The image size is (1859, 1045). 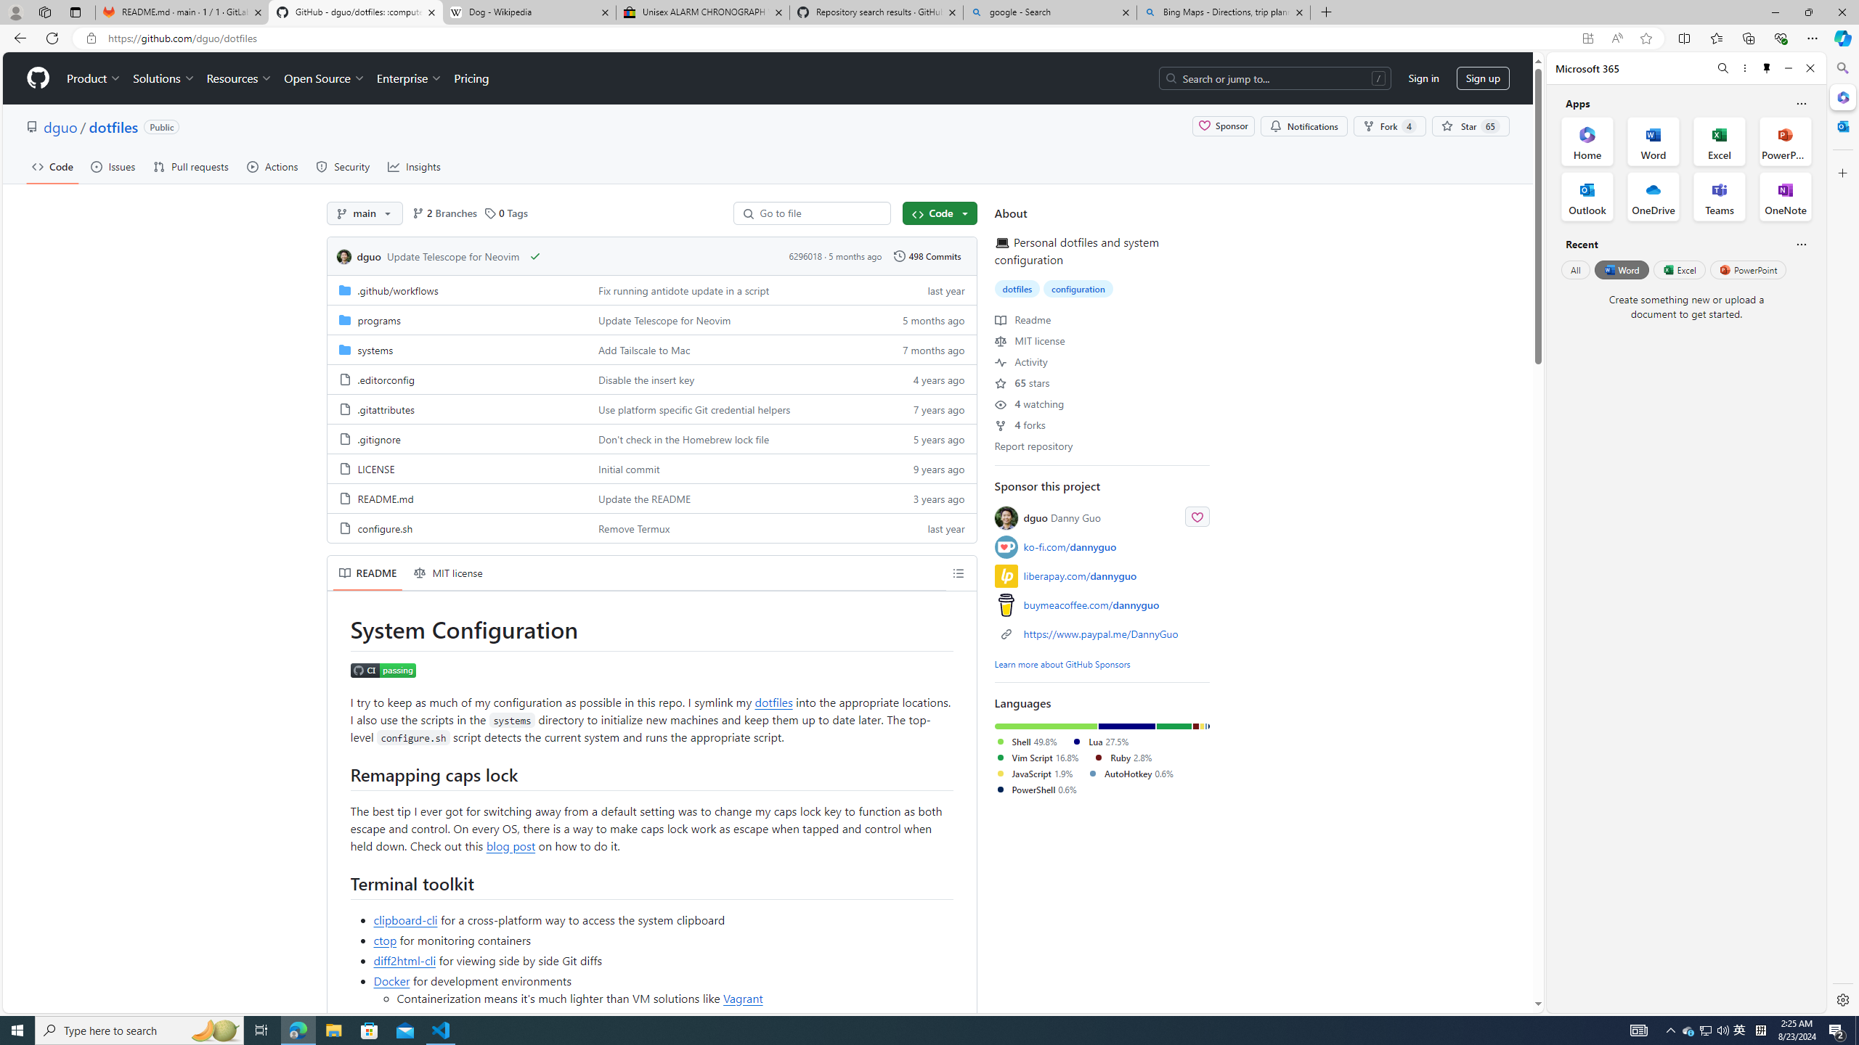 What do you see at coordinates (732, 498) in the screenshot?
I see `Update the README` at bounding box center [732, 498].